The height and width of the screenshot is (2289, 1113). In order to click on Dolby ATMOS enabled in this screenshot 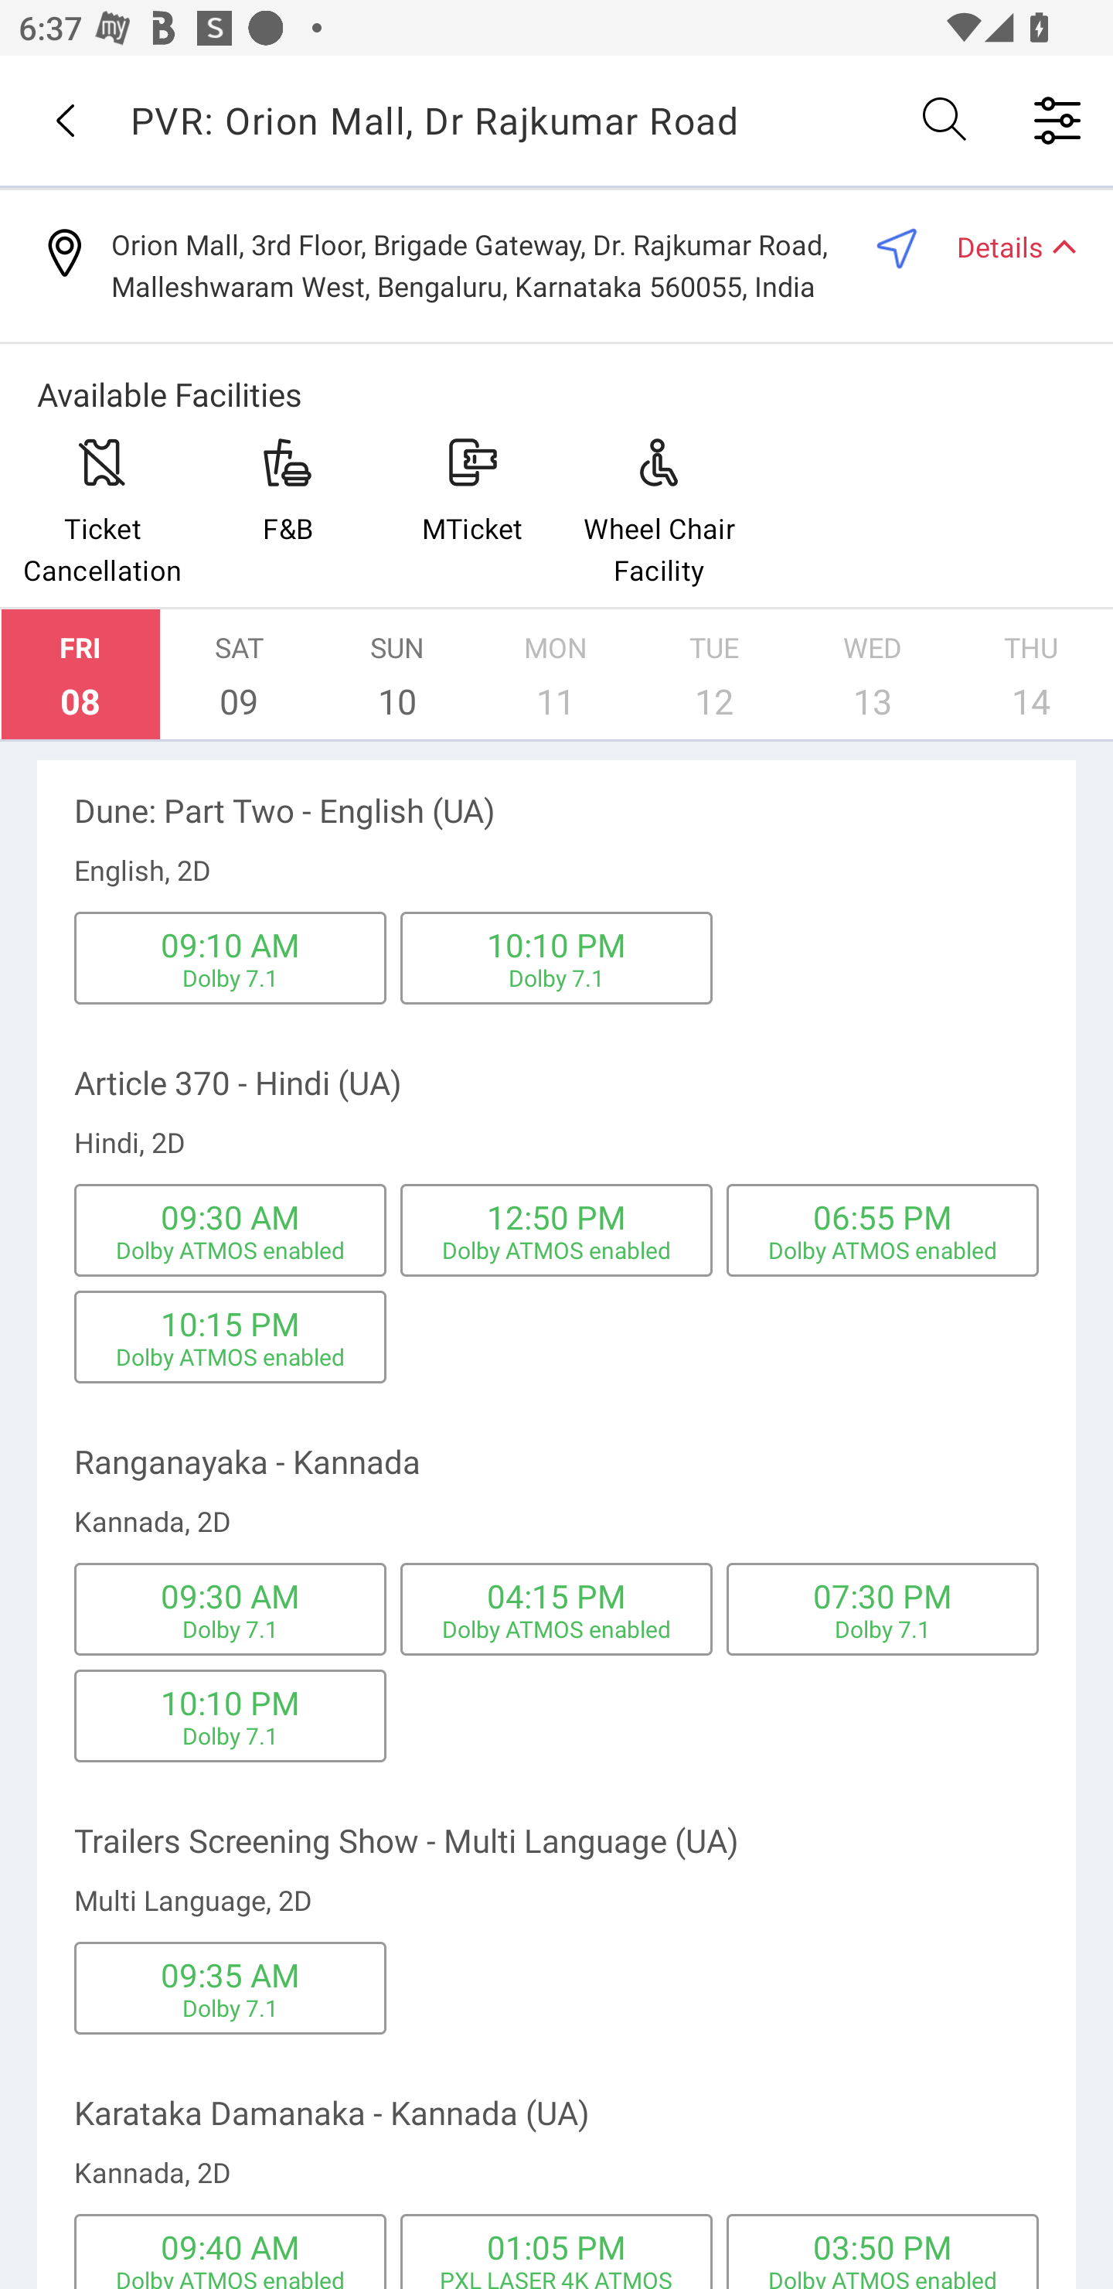, I will do `click(230, 2277)`.